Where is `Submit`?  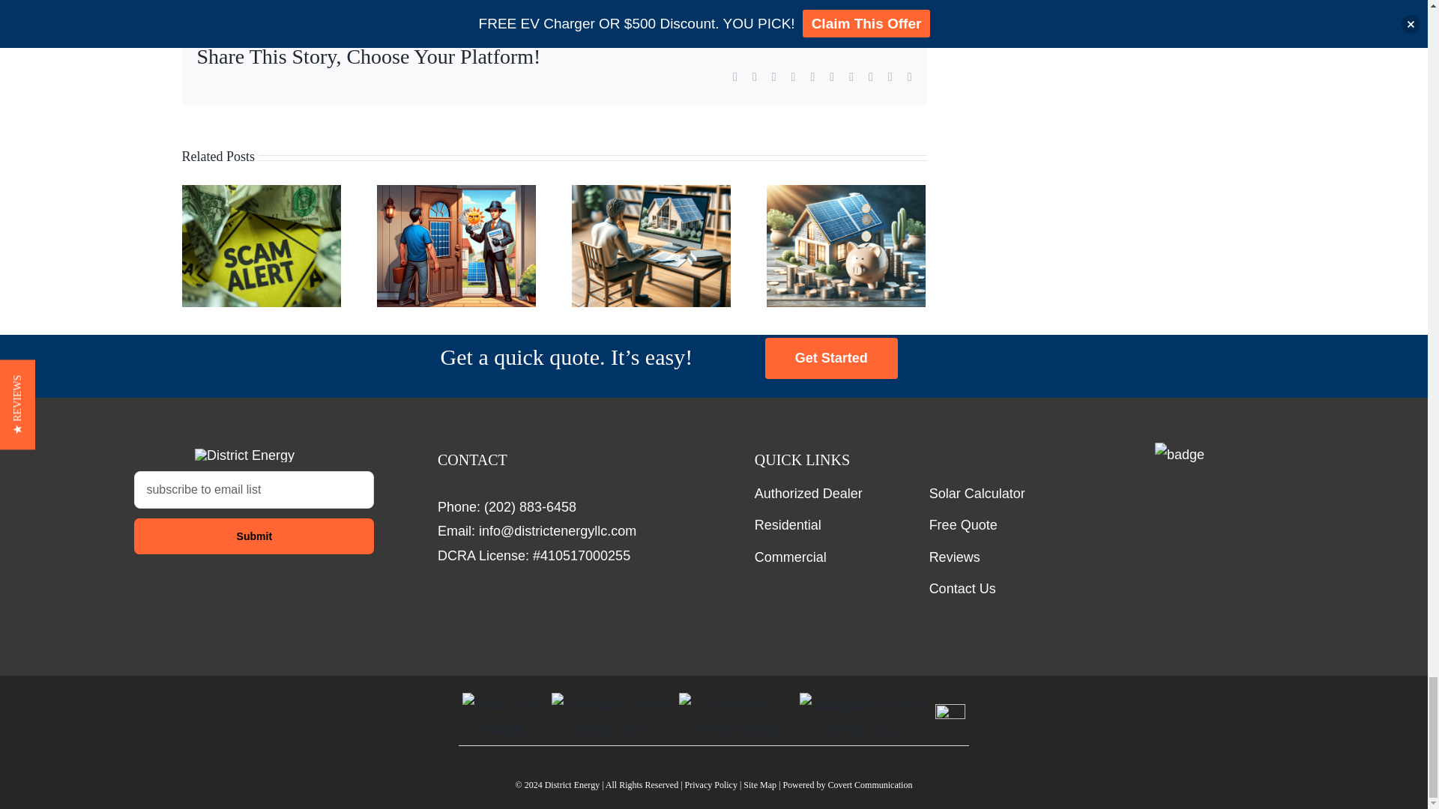 Submit is located at coordinates (253, 536).